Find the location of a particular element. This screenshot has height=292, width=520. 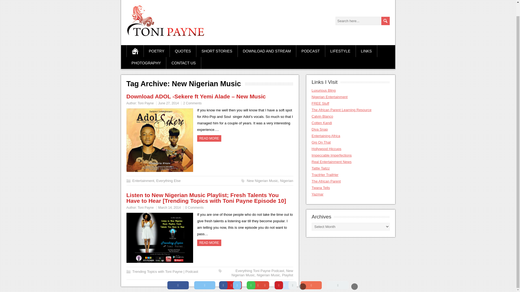

Everything Else is located at coordinates (168, 181).